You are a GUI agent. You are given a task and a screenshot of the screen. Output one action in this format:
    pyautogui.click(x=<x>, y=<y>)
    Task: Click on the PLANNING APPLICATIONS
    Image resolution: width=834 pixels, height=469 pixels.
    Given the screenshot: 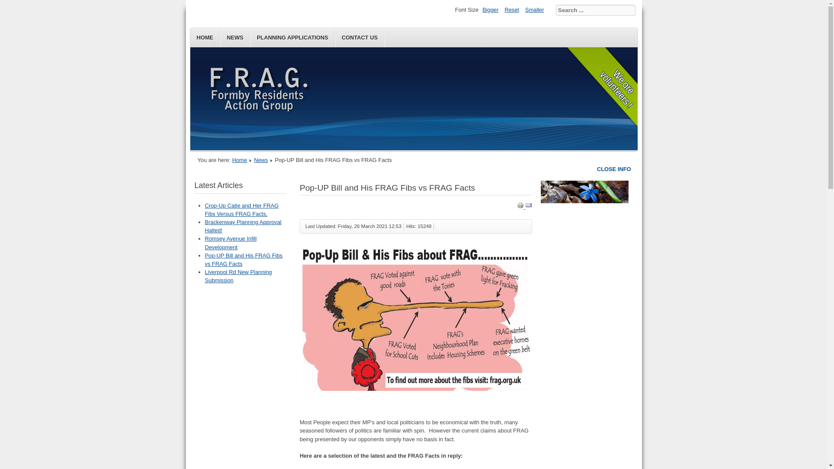 What is the action you would take?
    pyautogui.click(x=293, y=37)
    